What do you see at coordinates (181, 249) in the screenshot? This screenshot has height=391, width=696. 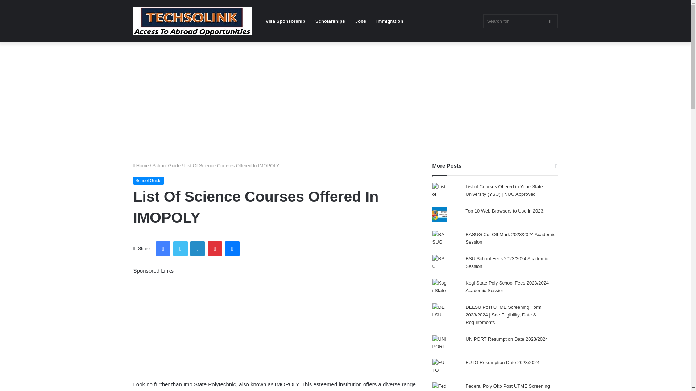 I see `Twitter` at bounding box center [181, 249].